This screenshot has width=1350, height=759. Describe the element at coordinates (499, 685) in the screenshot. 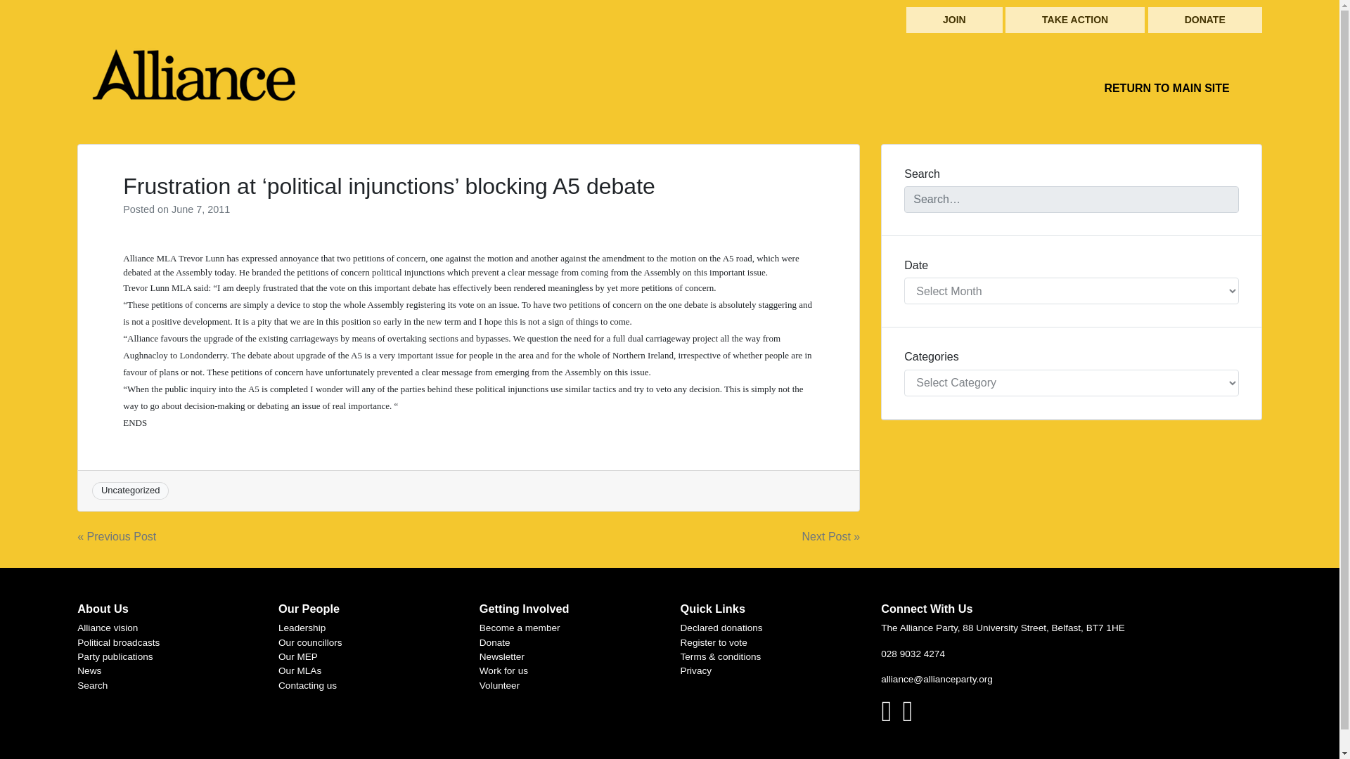

I see `Volunteer` at that location.